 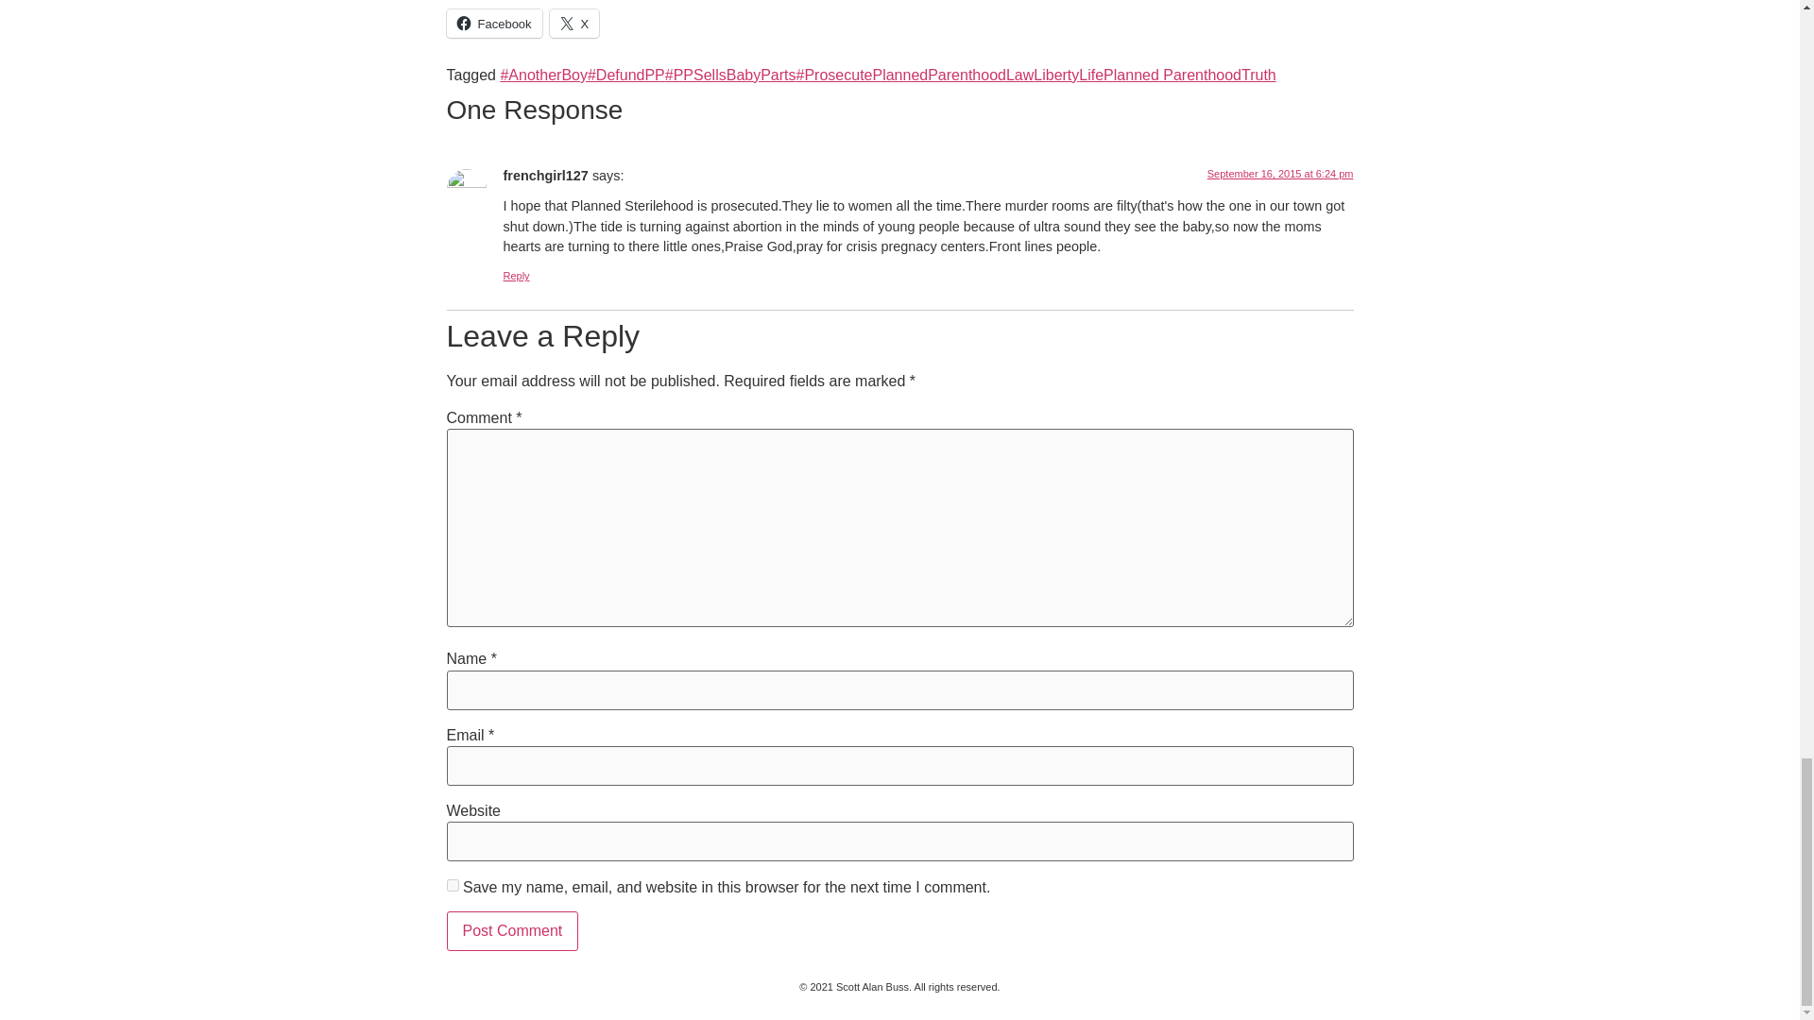 What do you see at coordinates (452, 884) in the screenshot?
I see `yes` at bounding box center [452, 884].